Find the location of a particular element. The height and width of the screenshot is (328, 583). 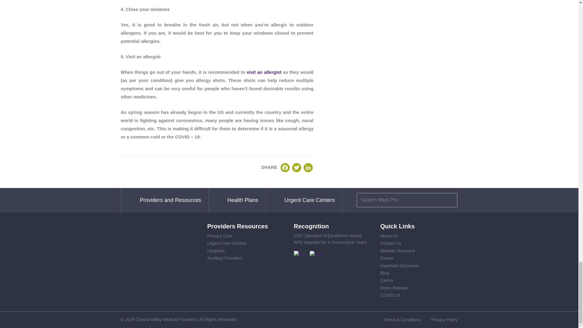

apg is located at coordinates (316, 254).